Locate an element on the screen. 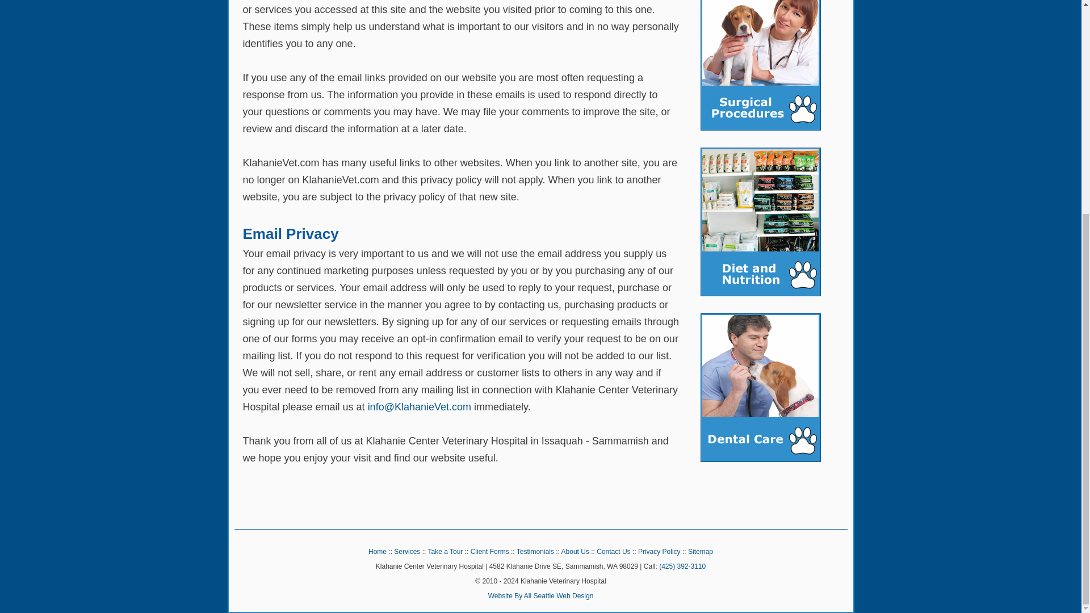 The width and height of the screenshot is (1090, 613). Home is located at coordinates (377, 552).